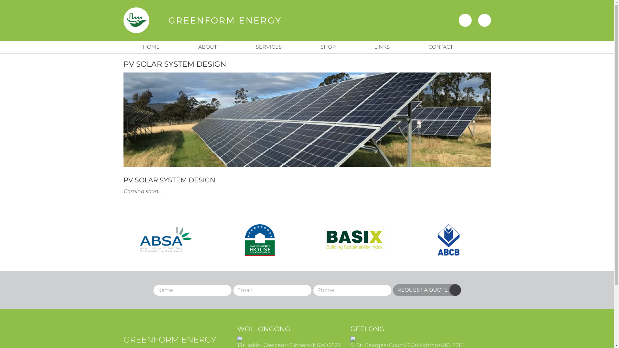 The height and width of the screenshot is (348, 619). What do you see at coordinates (427, 290) in the screenshot?
I see `REQUEST A QUOTE` at bounding box center [427, 290].